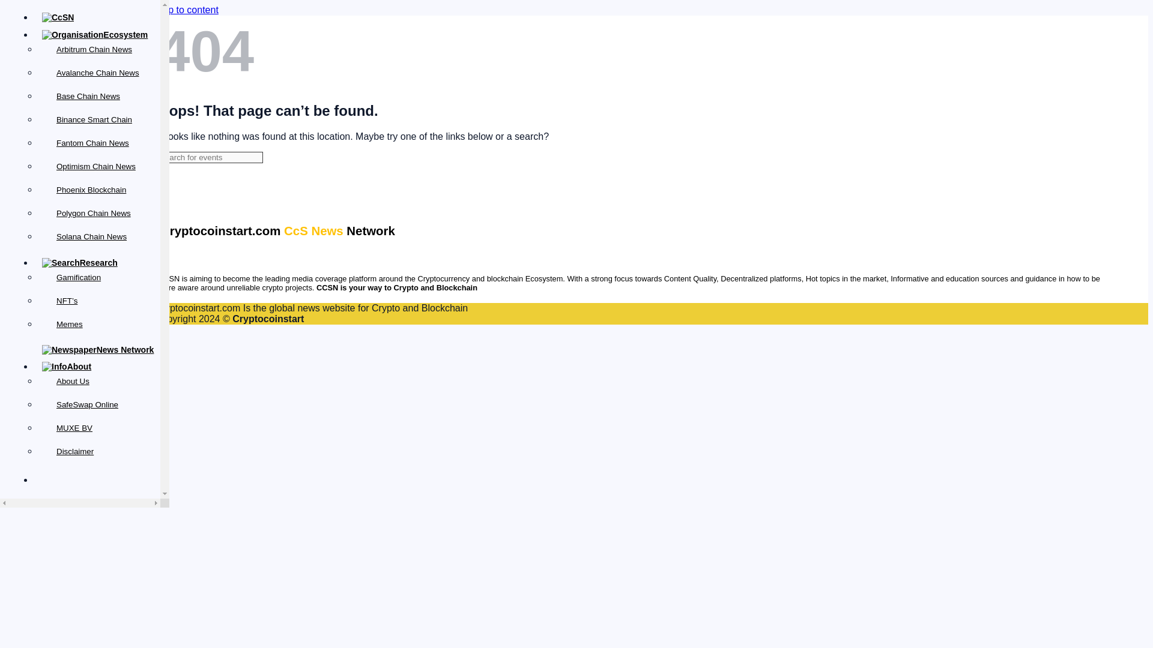 This screenshot has width=1153, height=648. Describe the element at coordinates (98, 73) in the screenshot. I see `Avalanche Chain News` at that location.